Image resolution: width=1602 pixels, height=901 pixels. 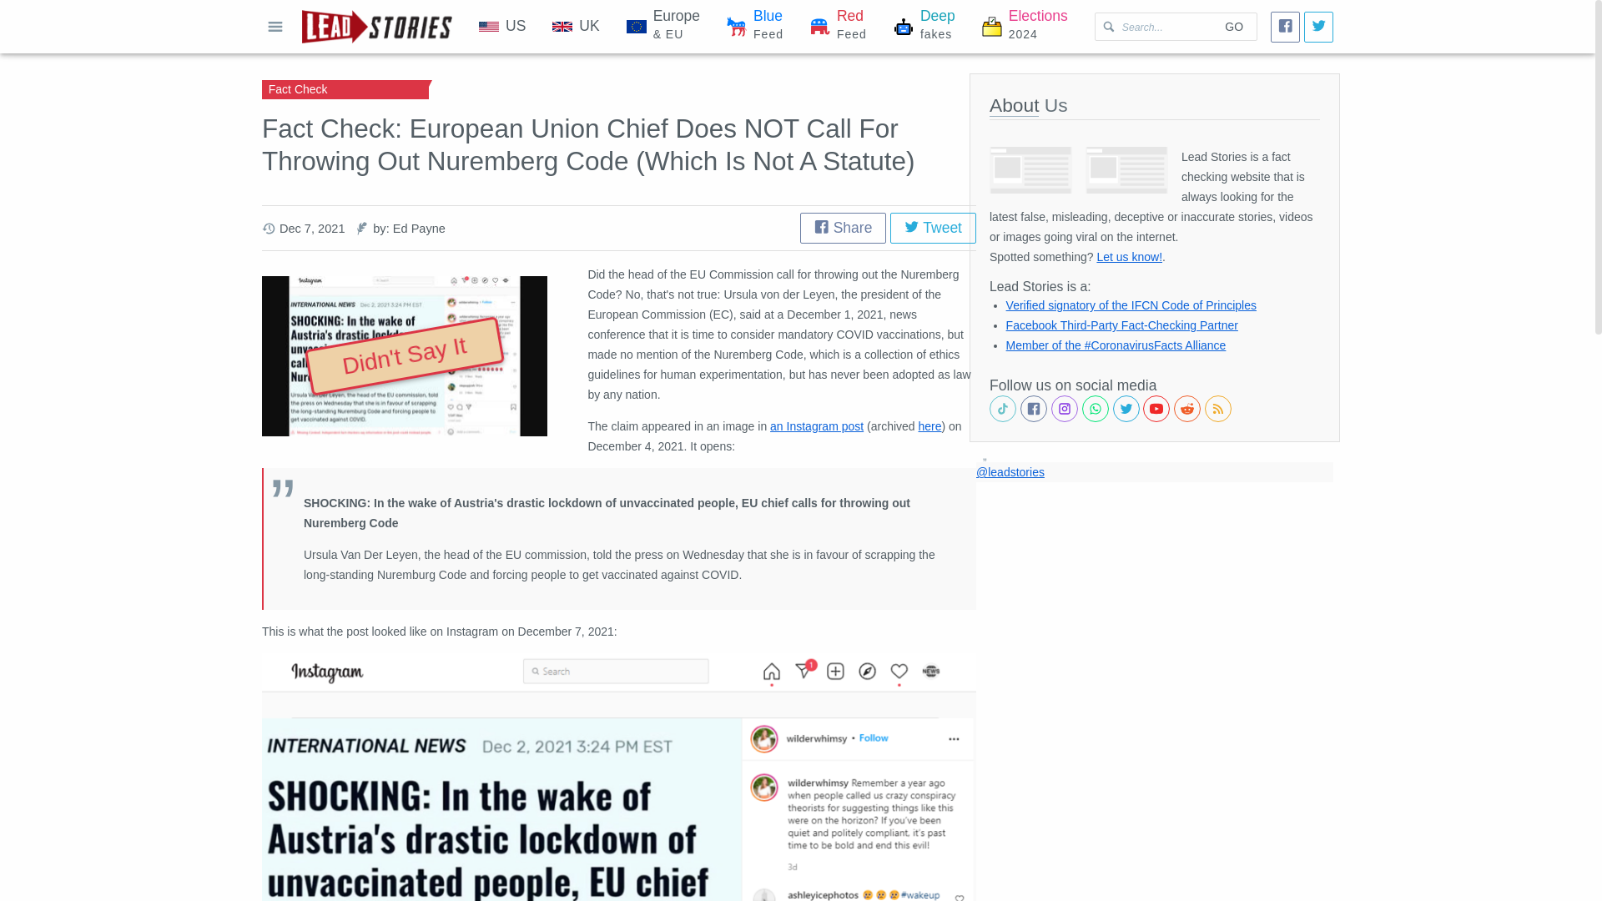 I want to click on OPEN FULL MENU, so click(x=929, y=426).